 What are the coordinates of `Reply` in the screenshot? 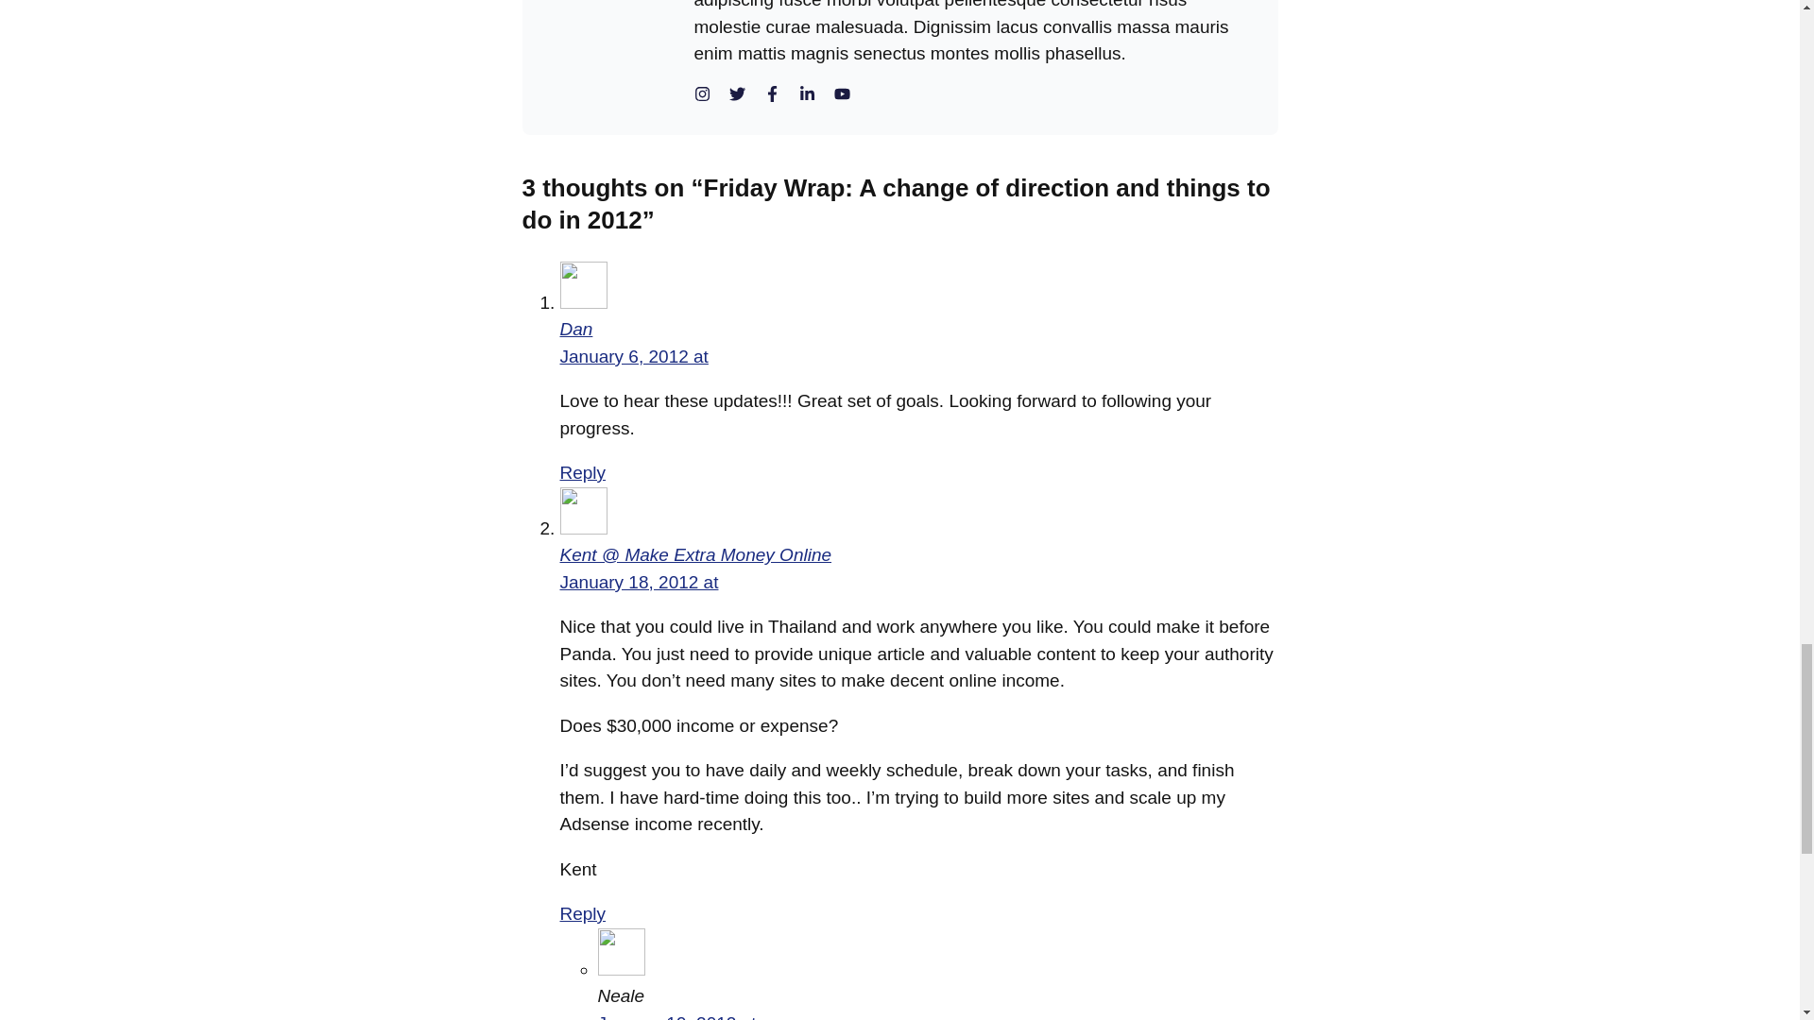 It's located at (582, 472).